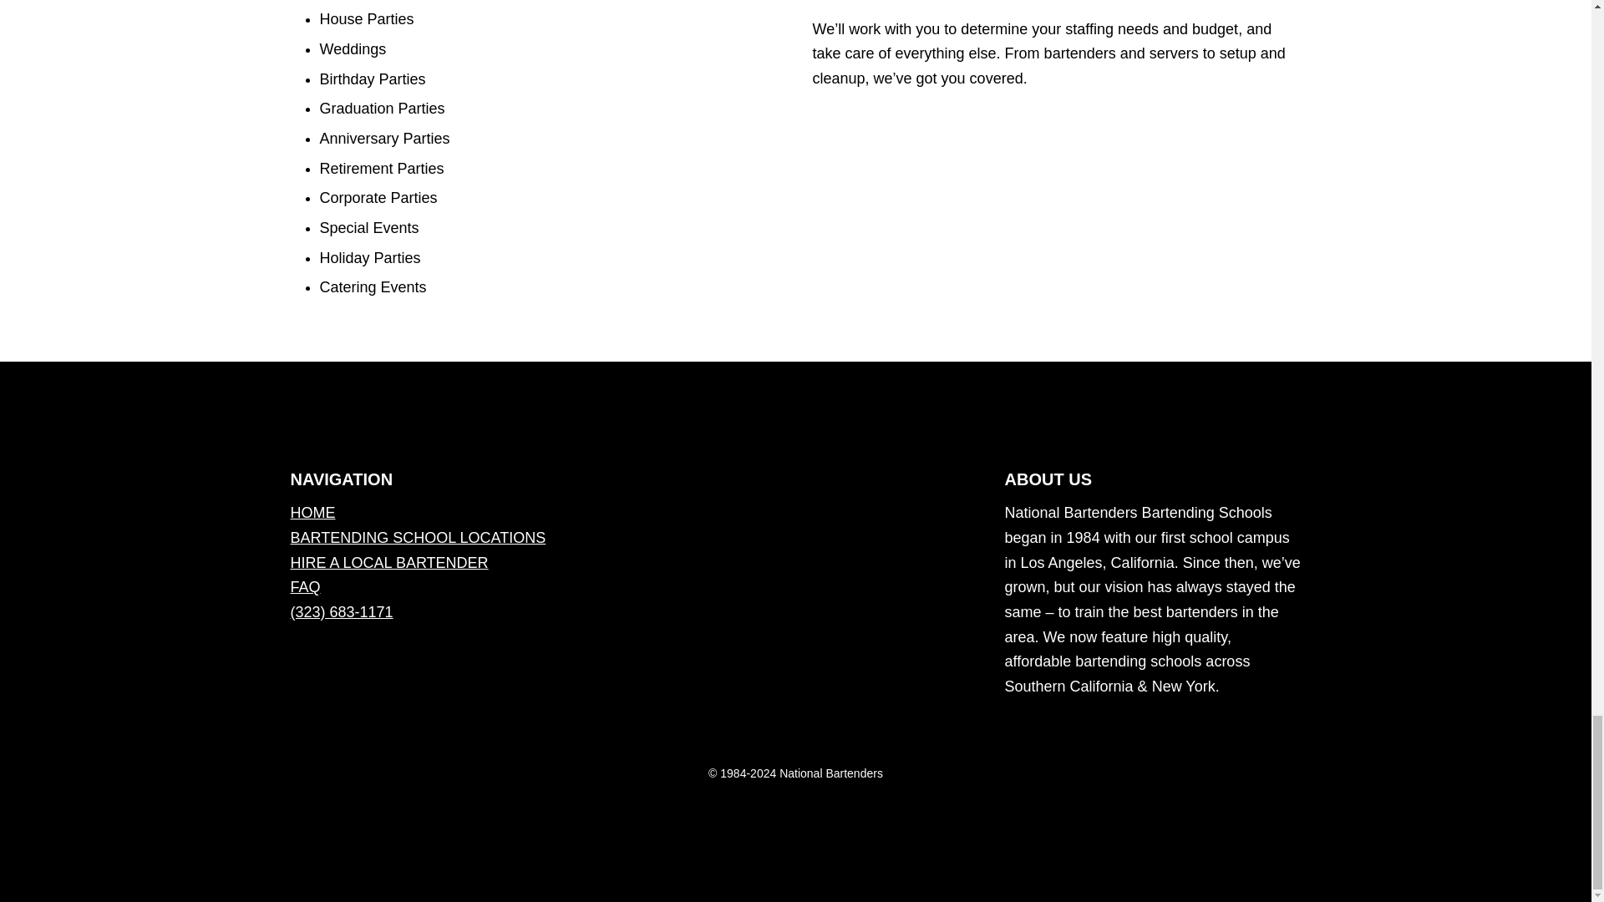 Image resolution: width=1604 pixels, height=902 pixels. Describe the element at coordinates (312, 513) in the screenshot. I see `HOME` at that location.